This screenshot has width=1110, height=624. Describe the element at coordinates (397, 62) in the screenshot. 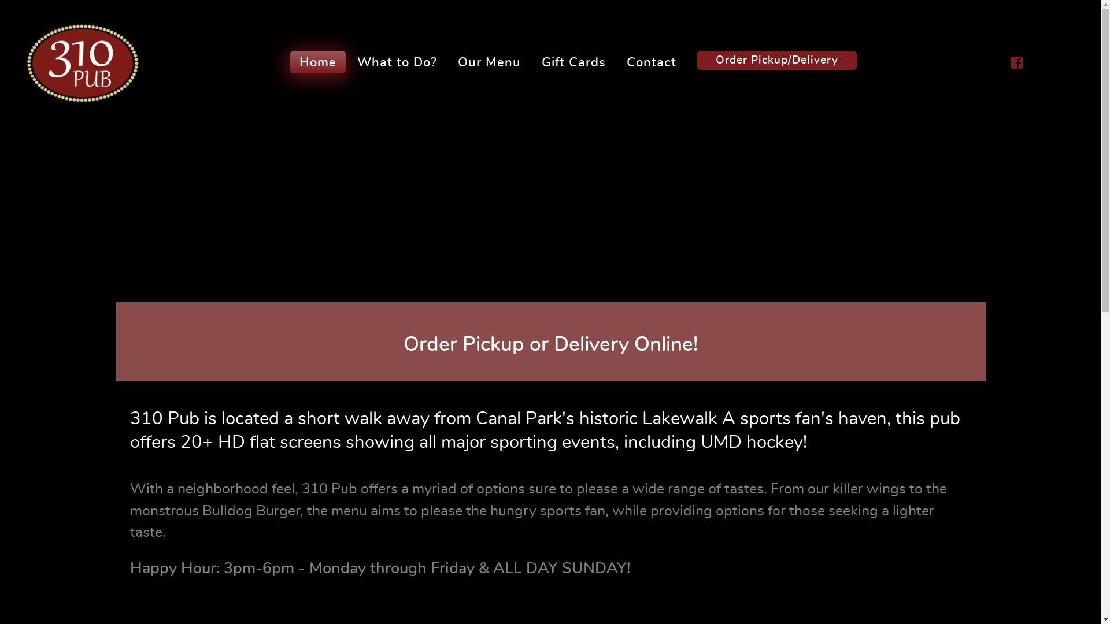

I see `What to Do?` at that location.